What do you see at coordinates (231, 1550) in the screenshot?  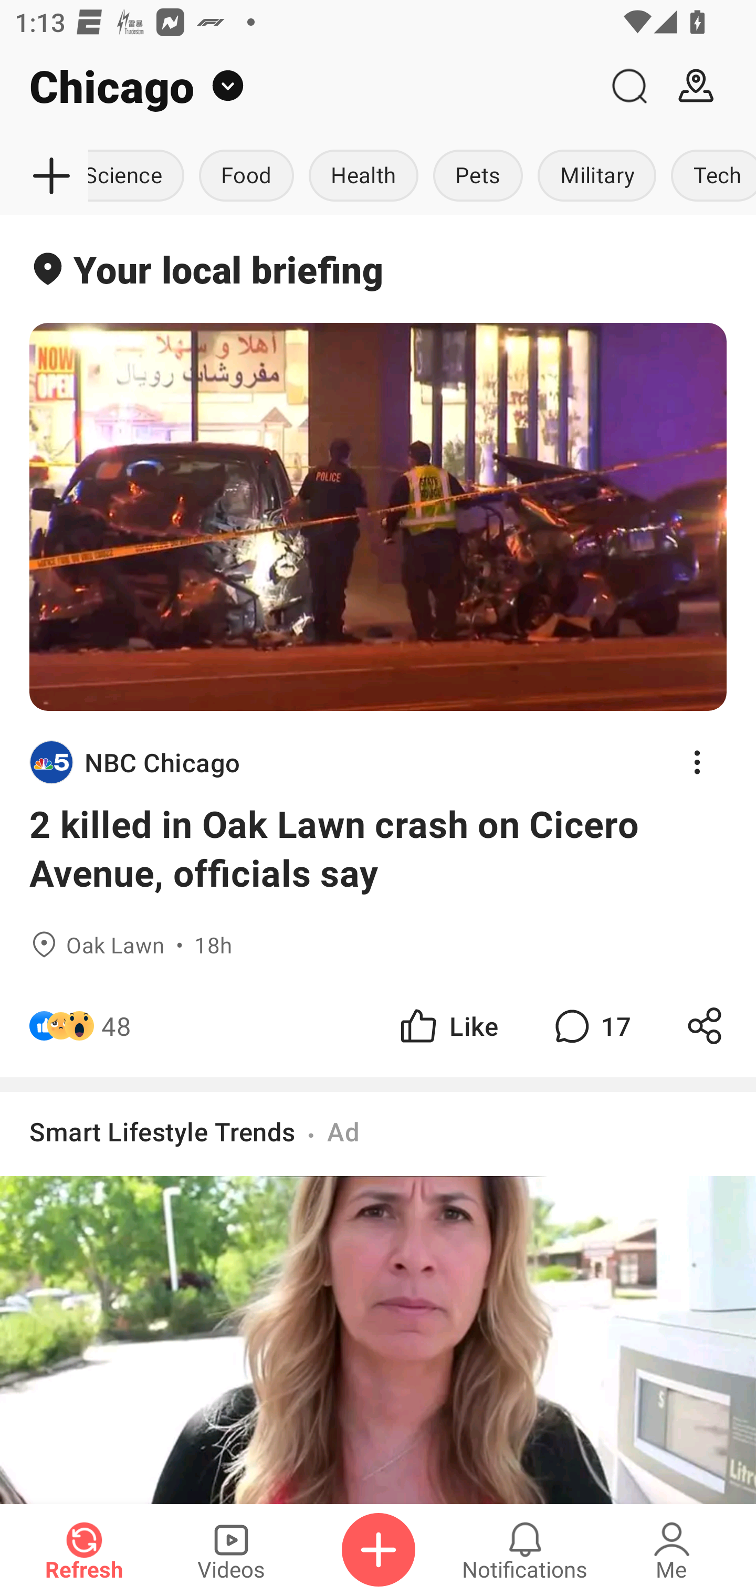 I see `Videos` at bounding box center [231, 1550].